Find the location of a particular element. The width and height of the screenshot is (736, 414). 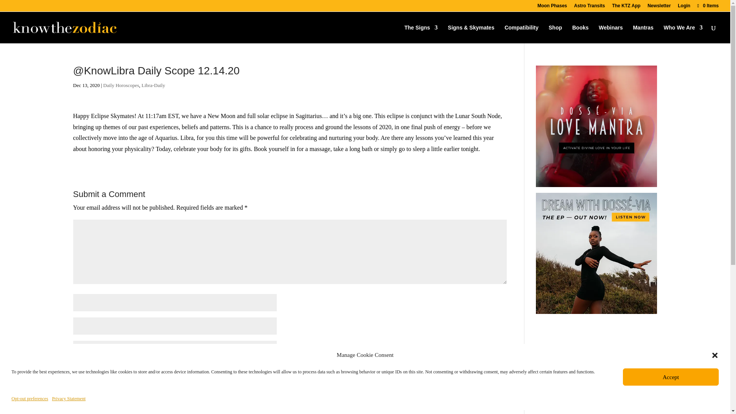

Privacy Statement is located at coordinates (69, 399).